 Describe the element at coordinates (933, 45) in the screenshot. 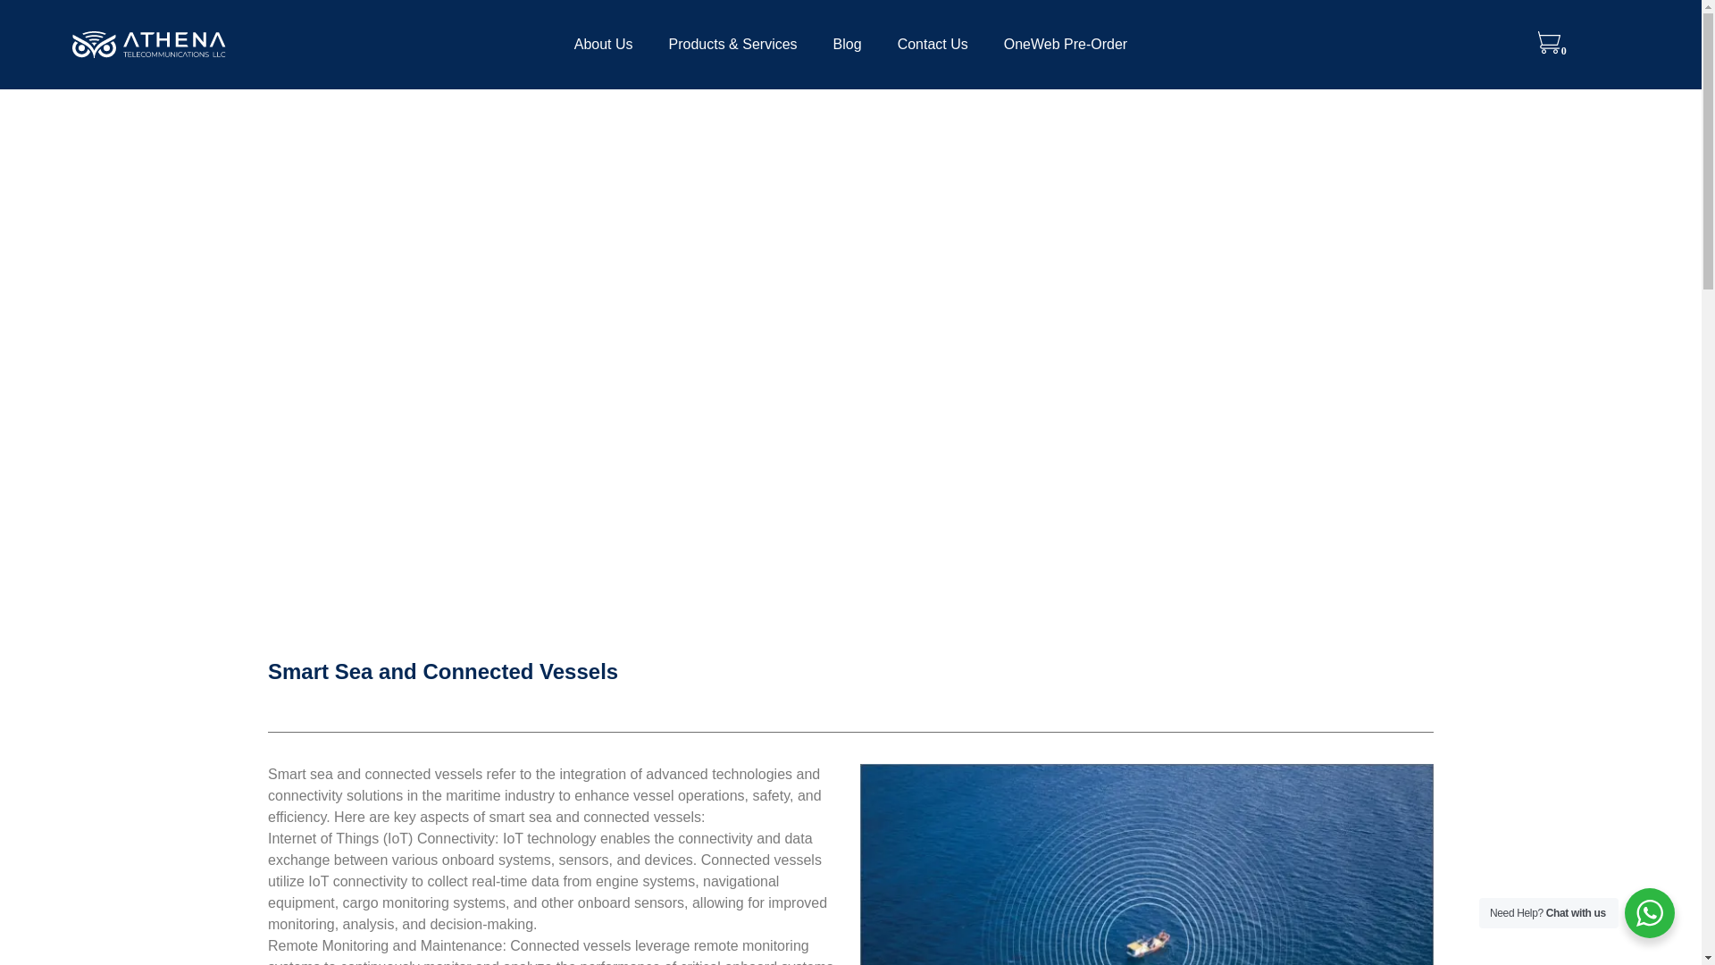

I see `Contact Us` at that location.